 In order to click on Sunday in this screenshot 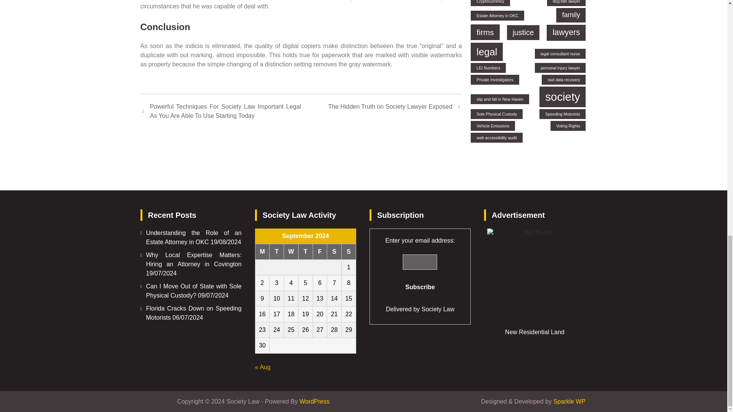, I will do `click(349, 252)`.